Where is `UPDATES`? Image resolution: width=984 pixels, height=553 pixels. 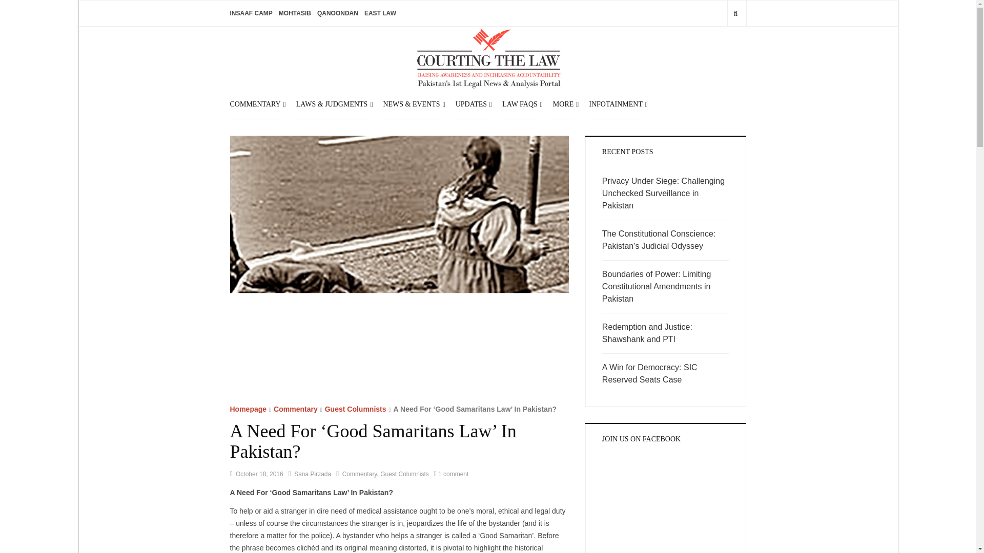 UPDATES is located at coordinates (471, 103).